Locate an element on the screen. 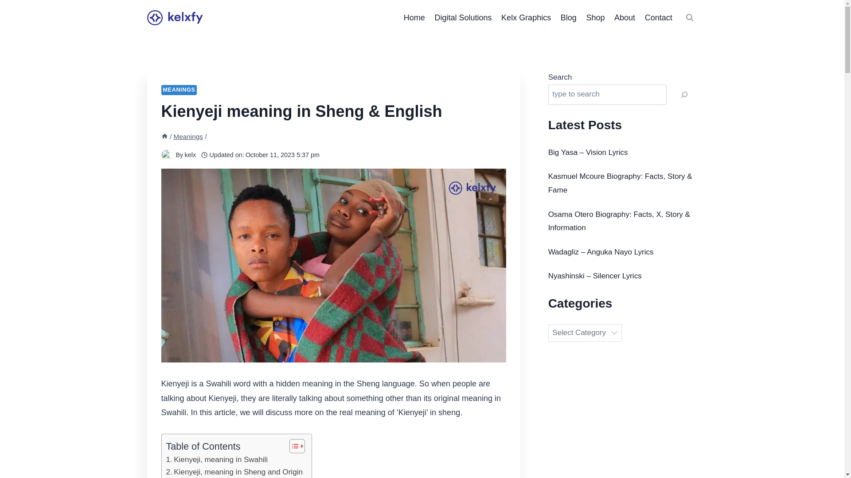 The image size is (851, 478). About is located at coordinates (624, 17).